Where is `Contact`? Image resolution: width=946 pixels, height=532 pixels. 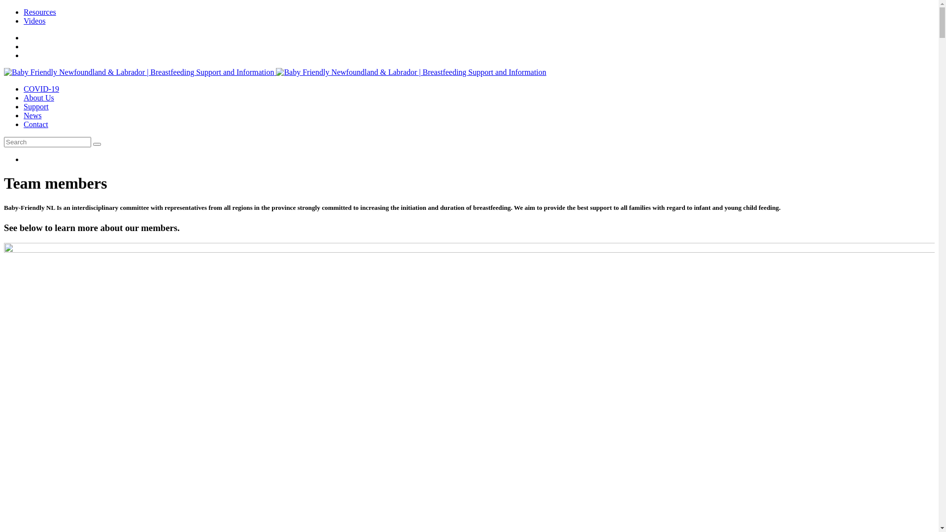
Contact is located at coordinates (36, 124).